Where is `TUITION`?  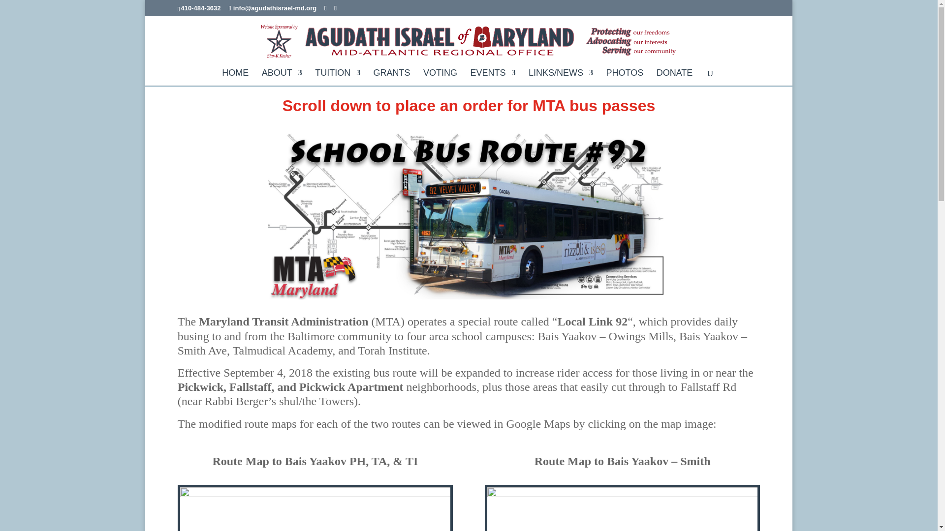
TUITION is located at coordinates (337, 77).